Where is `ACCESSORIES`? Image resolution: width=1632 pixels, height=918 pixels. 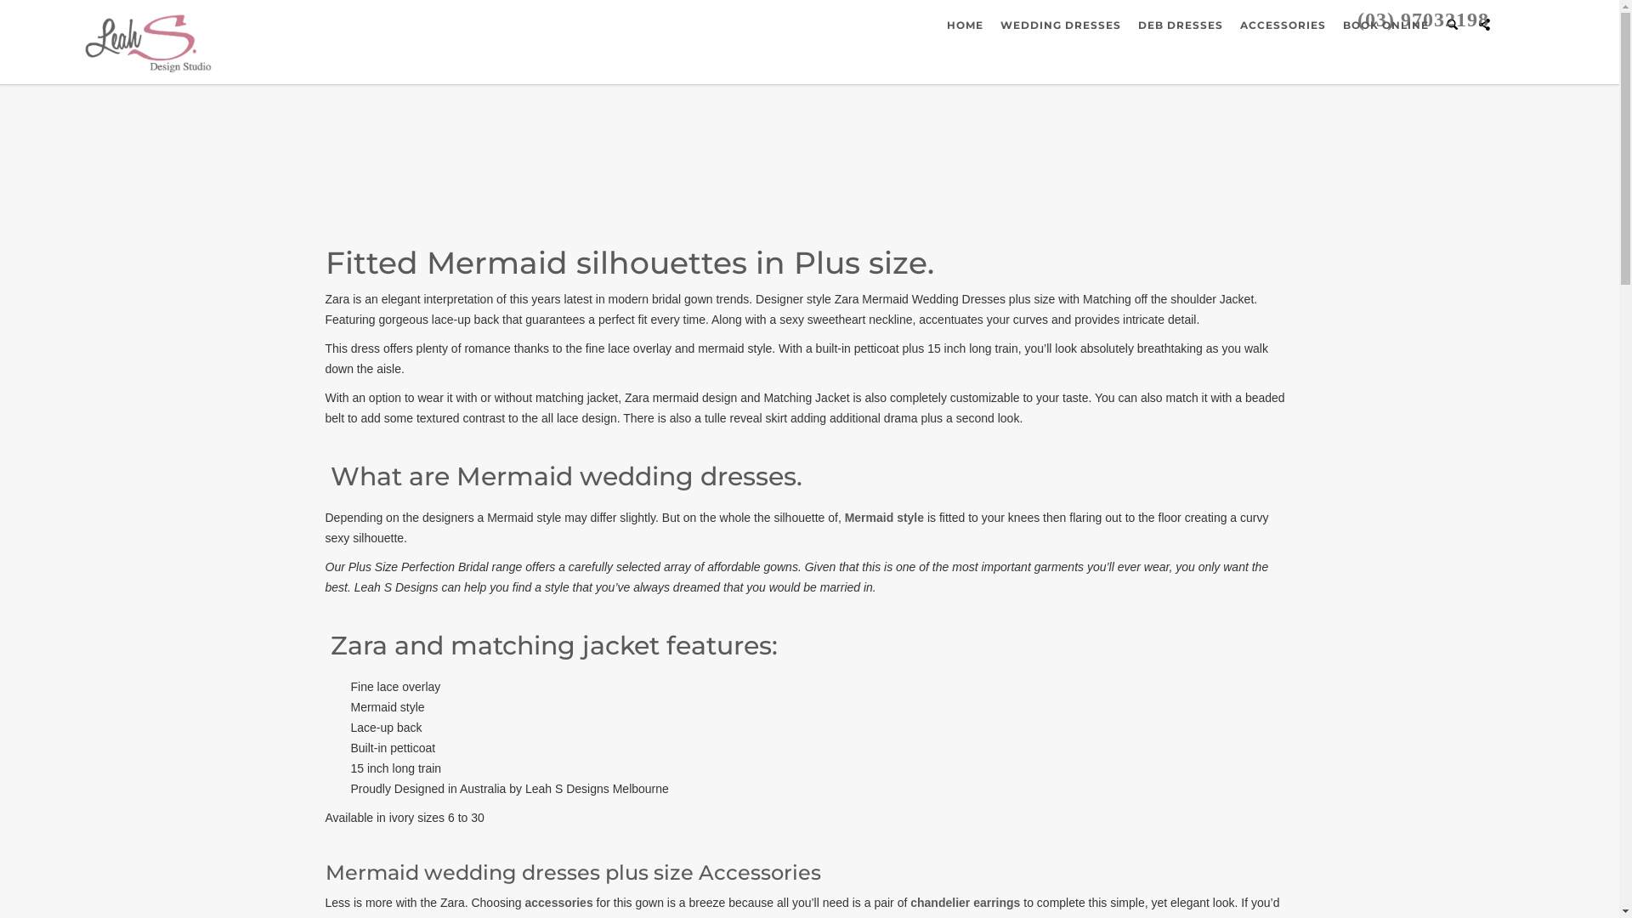
ACCESSORIES is located at coordinates (1283, 25).